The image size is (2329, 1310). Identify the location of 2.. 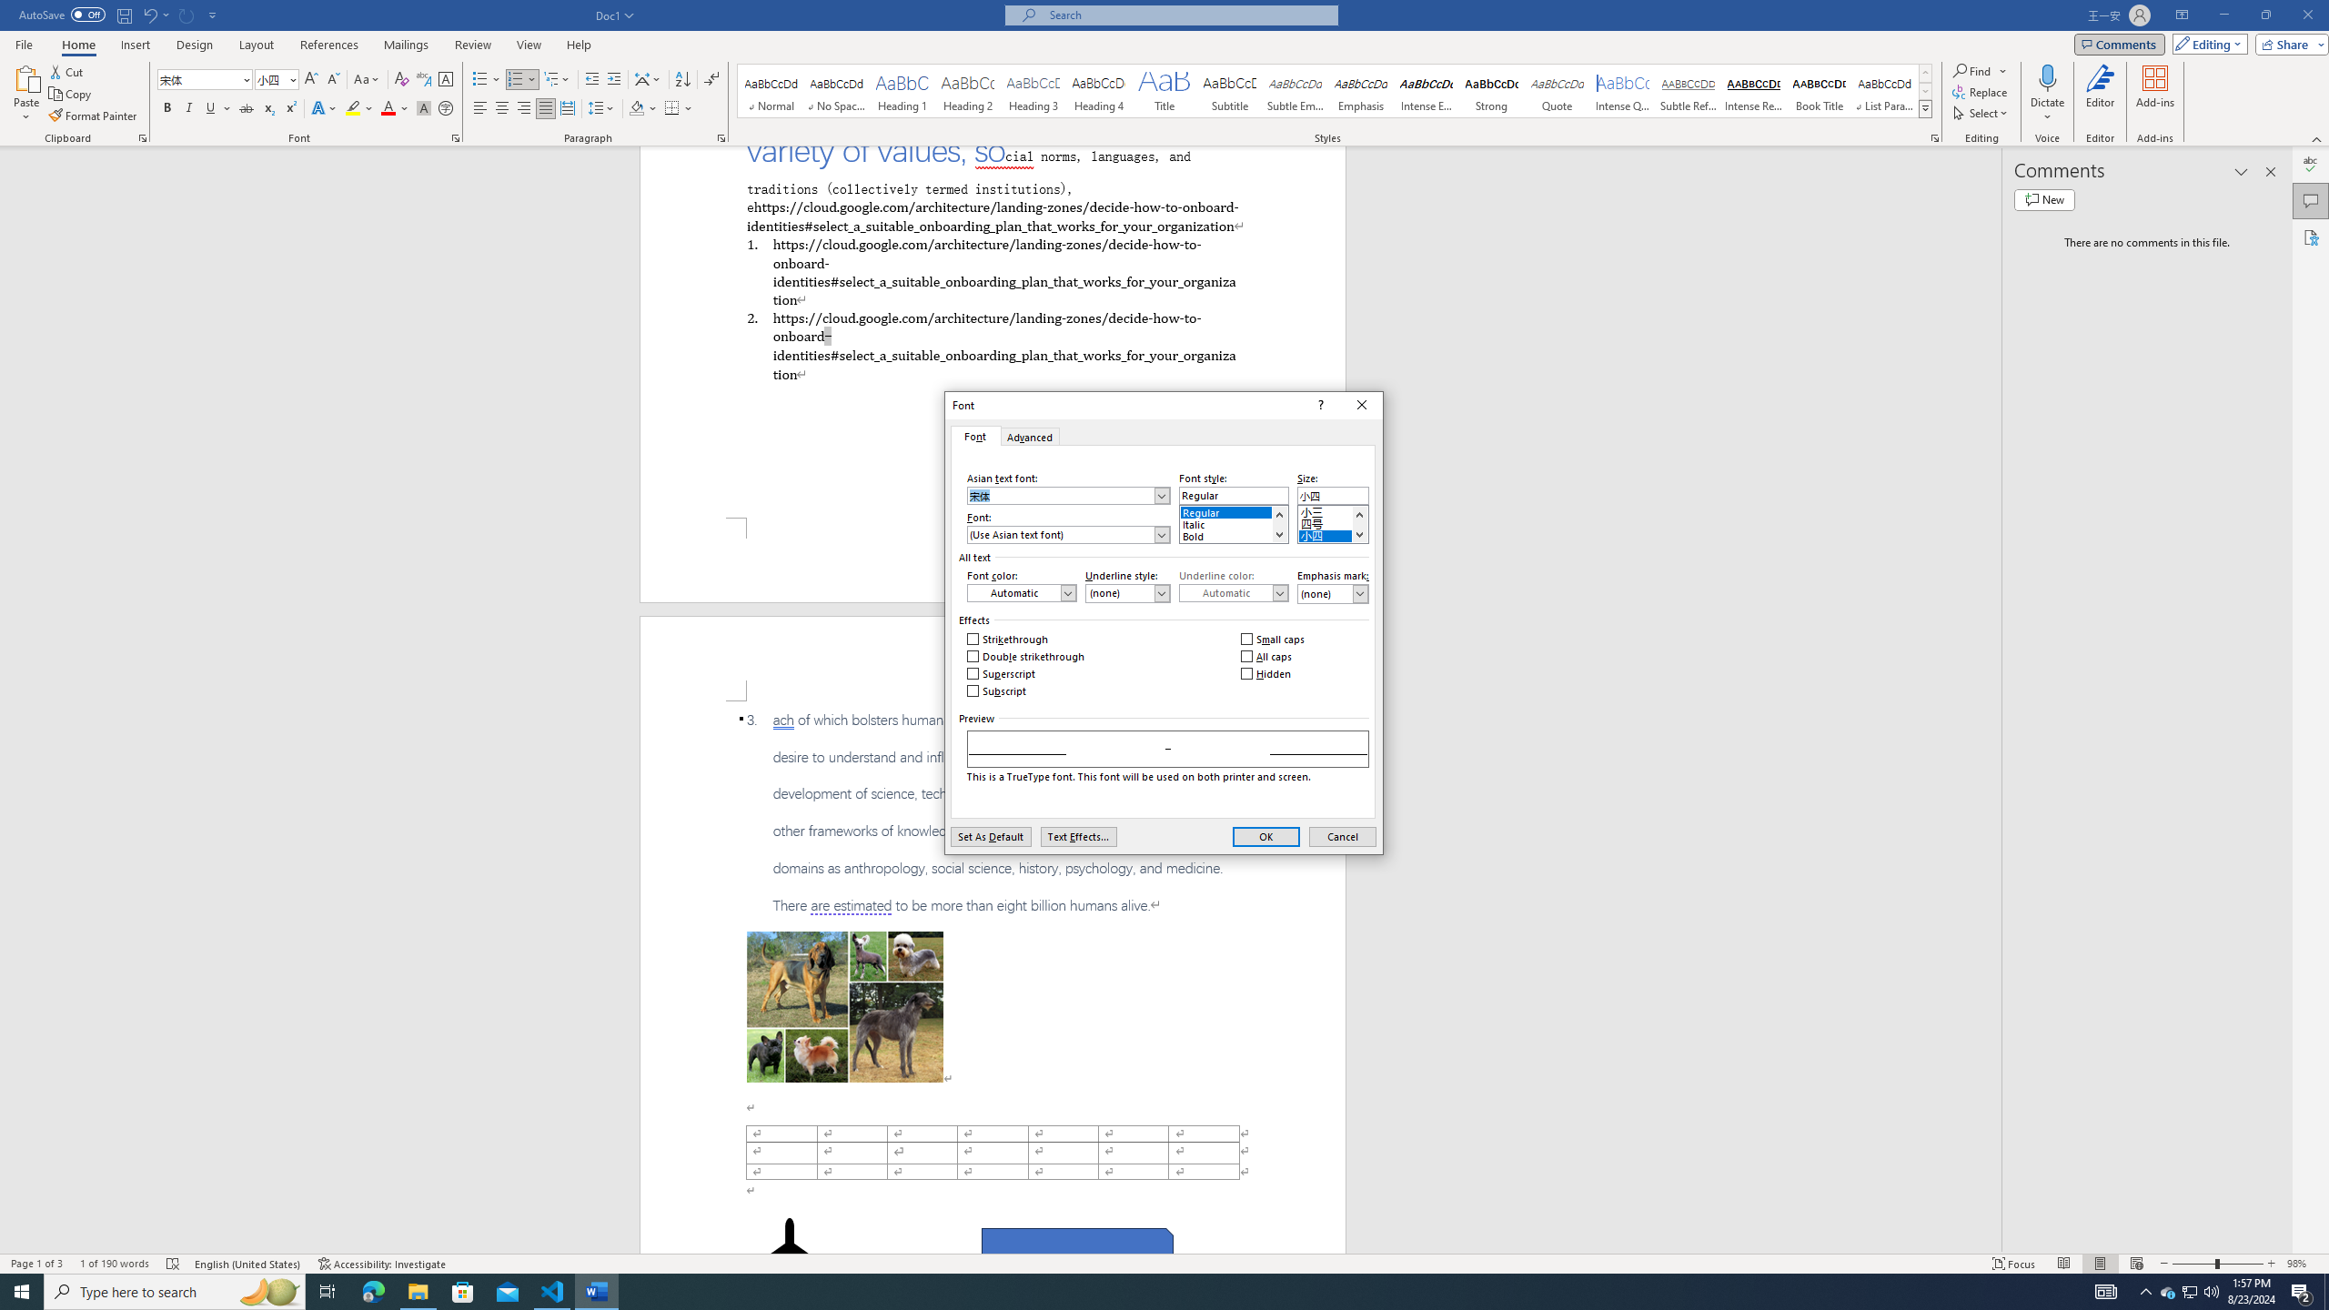
(992, 346).